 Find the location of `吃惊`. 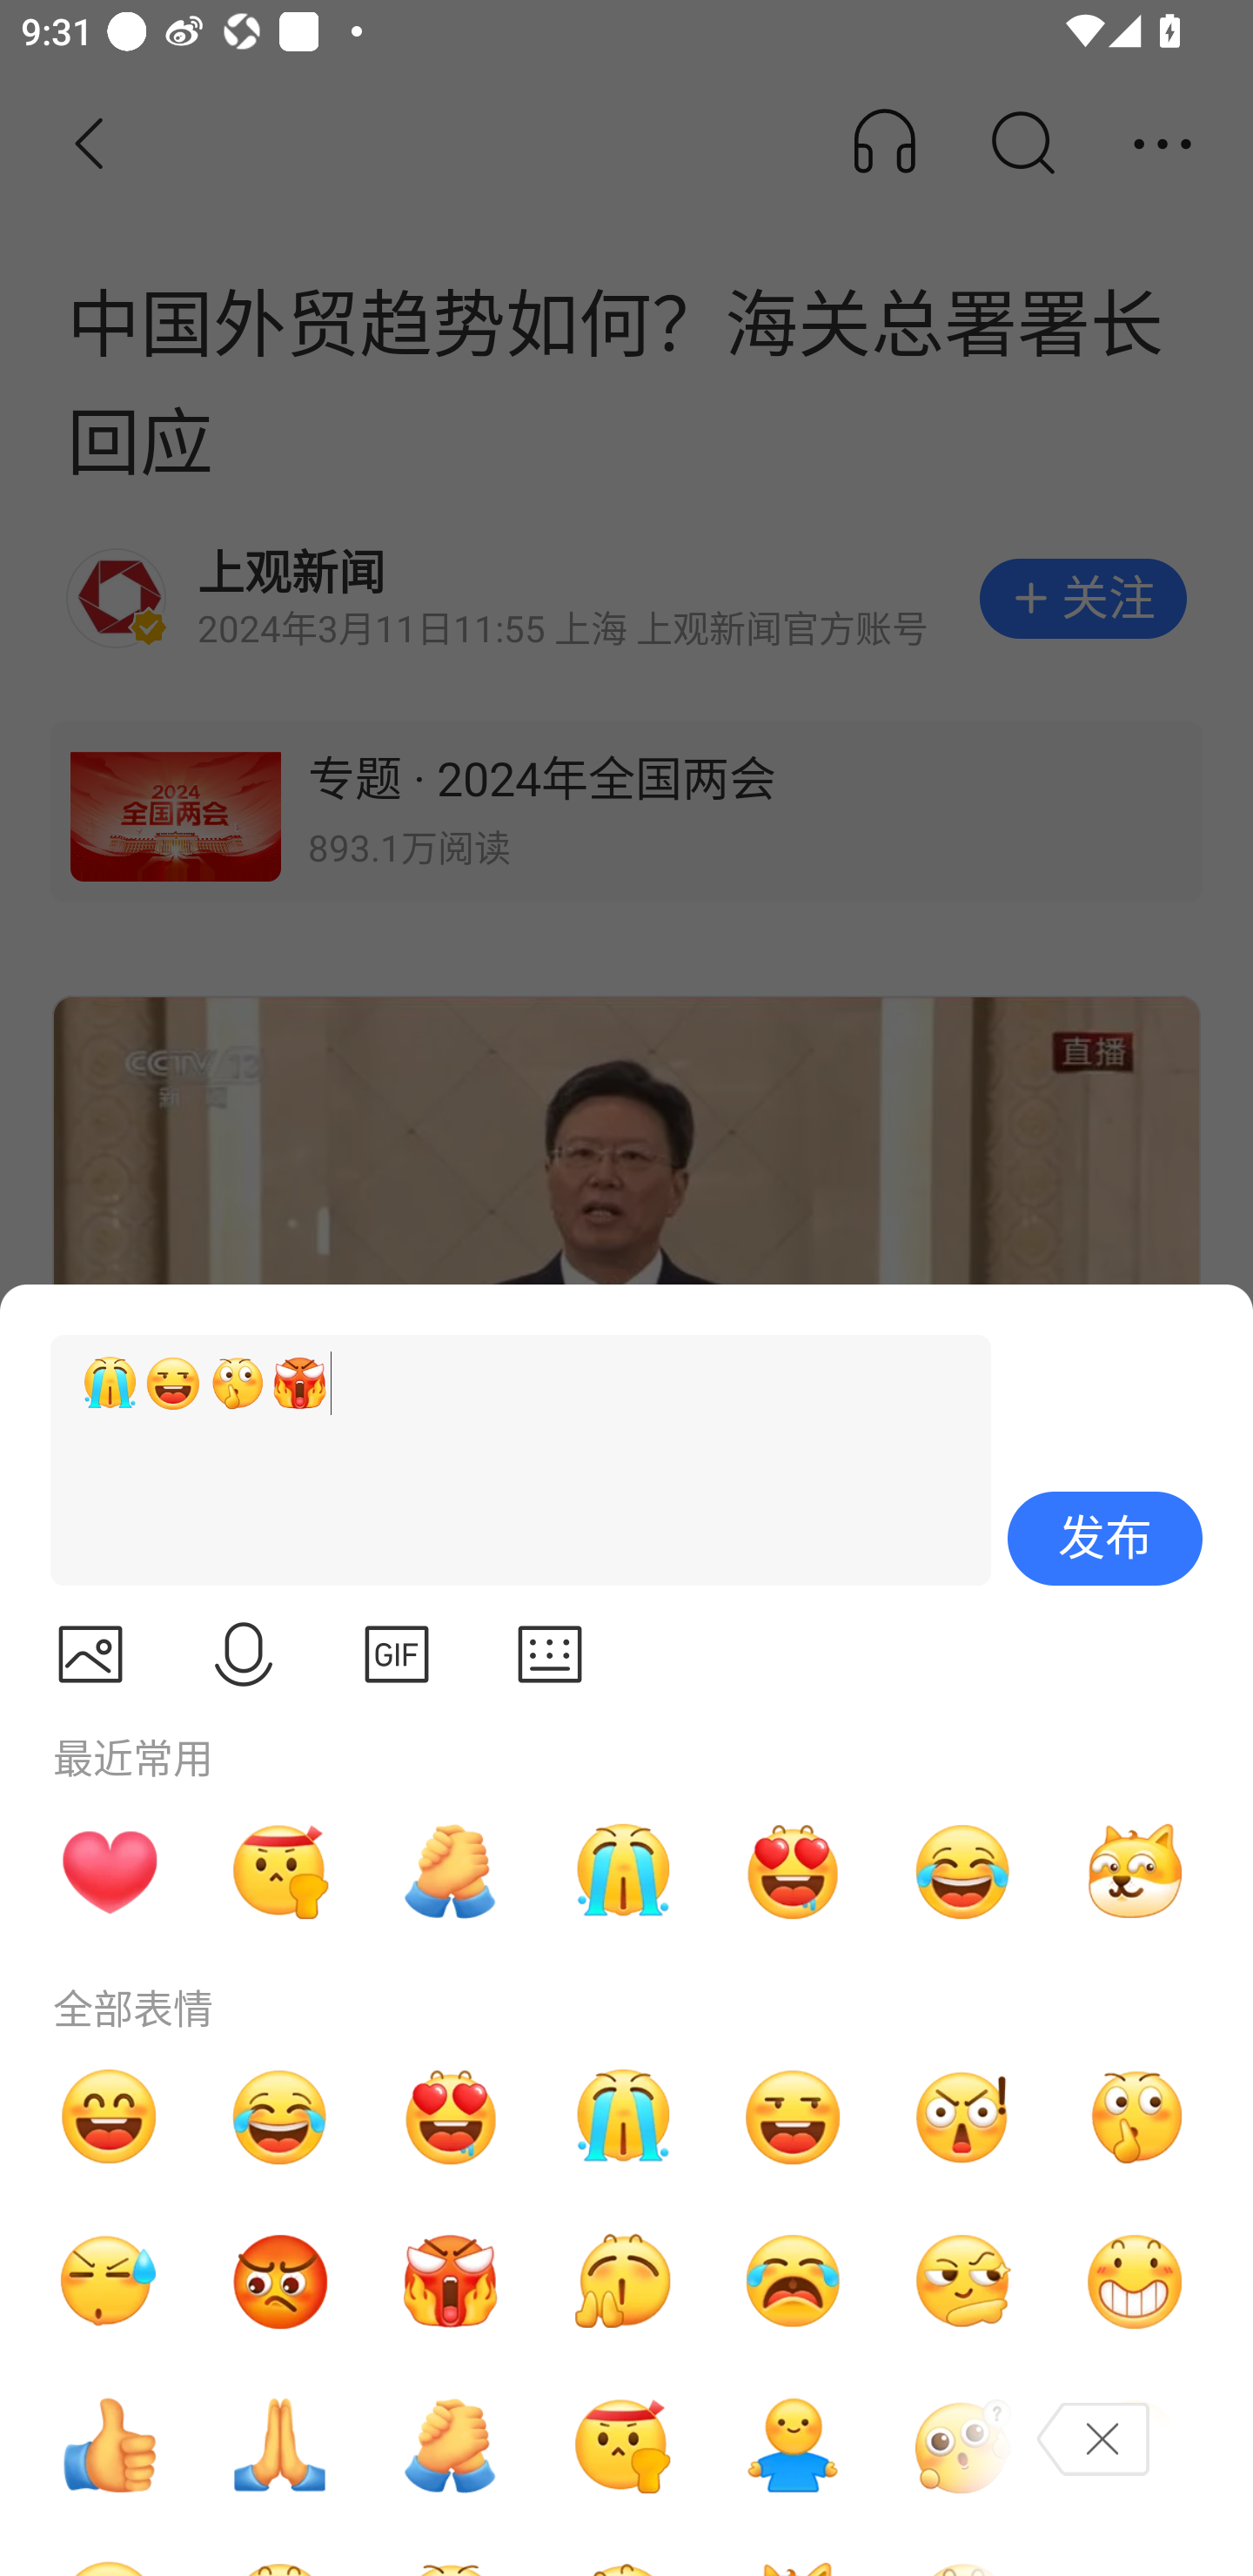

吃惊 is located at coordinates (963, 2116).